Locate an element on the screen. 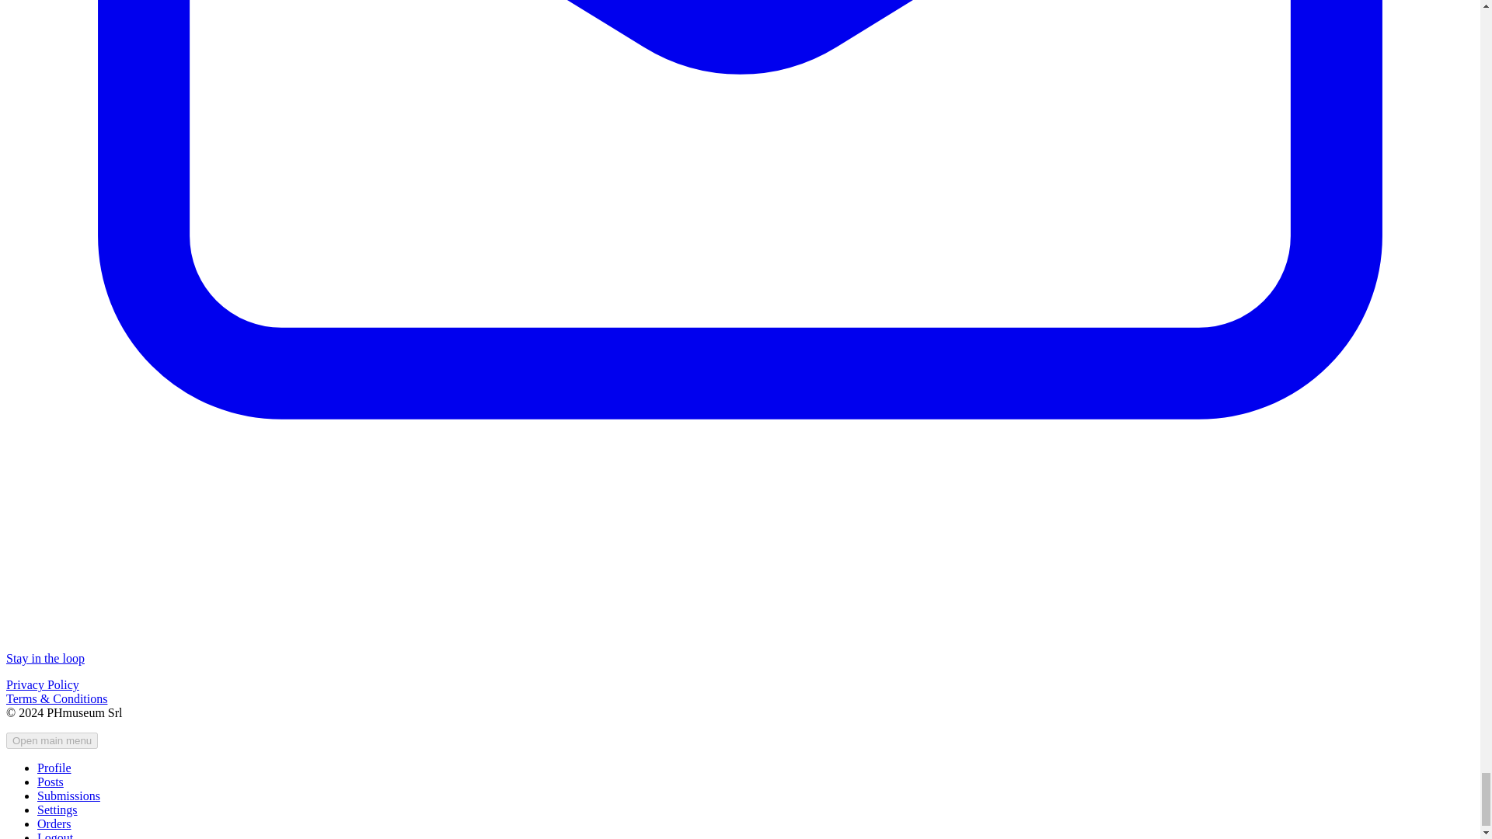 The width and height of the screenshot is (1492, 839). Submissions is located at coordinates (68, 795).